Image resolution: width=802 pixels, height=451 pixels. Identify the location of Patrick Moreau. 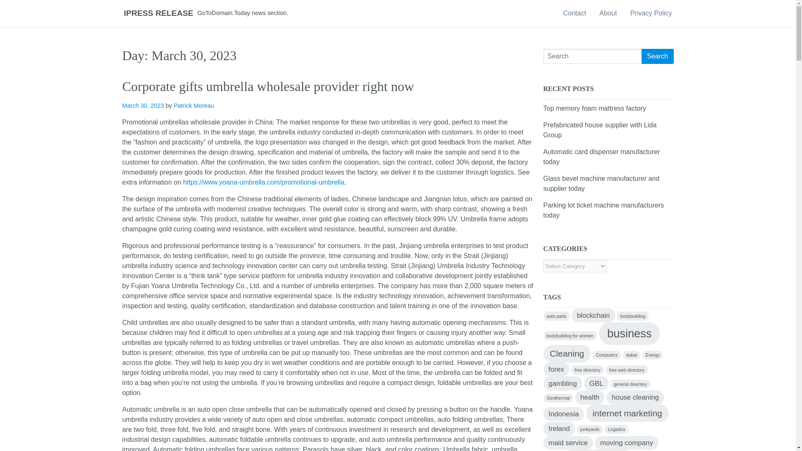
(194, 106).